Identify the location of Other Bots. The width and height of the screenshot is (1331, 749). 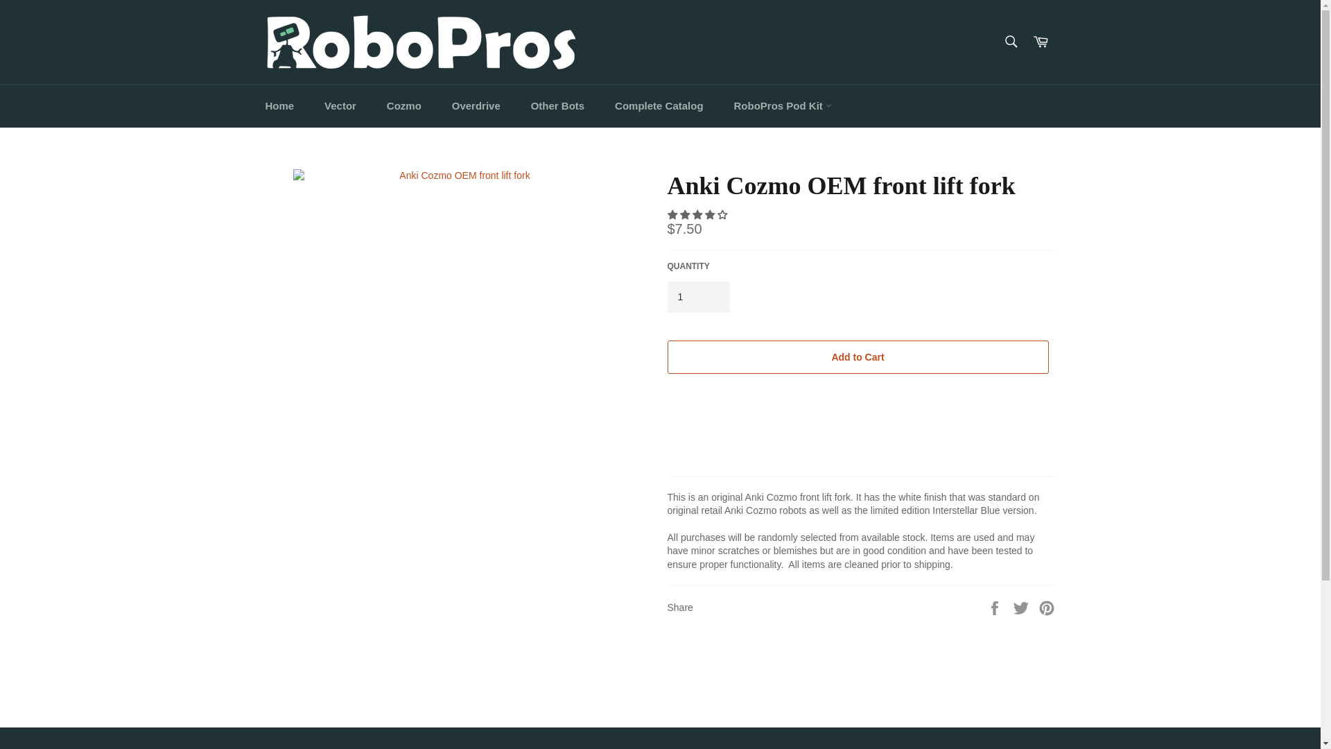
(558, 106).